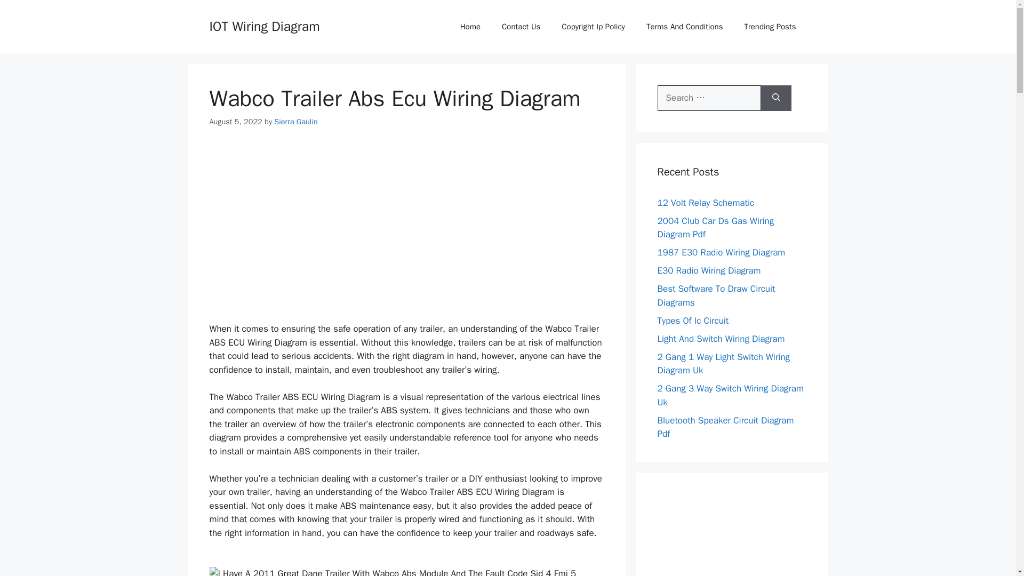 The width and height of the screenshot is (1024, 576). What do you see at coordinates (295, 122) in the screenshot?
I see `Sierra Gaulin` at bounding box center [295, 122].